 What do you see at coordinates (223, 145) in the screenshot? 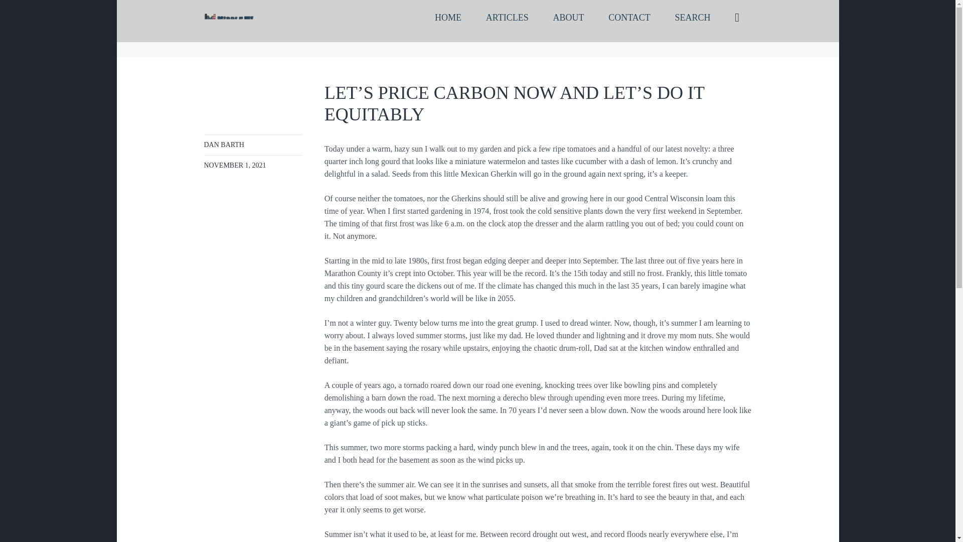
I see `DAN BARTH` at bounding box center [223, 145].